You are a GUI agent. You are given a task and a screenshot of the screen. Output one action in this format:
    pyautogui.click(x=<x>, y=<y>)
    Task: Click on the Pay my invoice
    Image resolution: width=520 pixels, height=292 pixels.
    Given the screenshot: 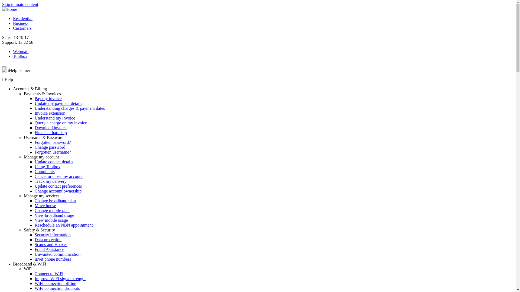 What is the action you would take?
    pyautogui.click(x=48, y=98)
    